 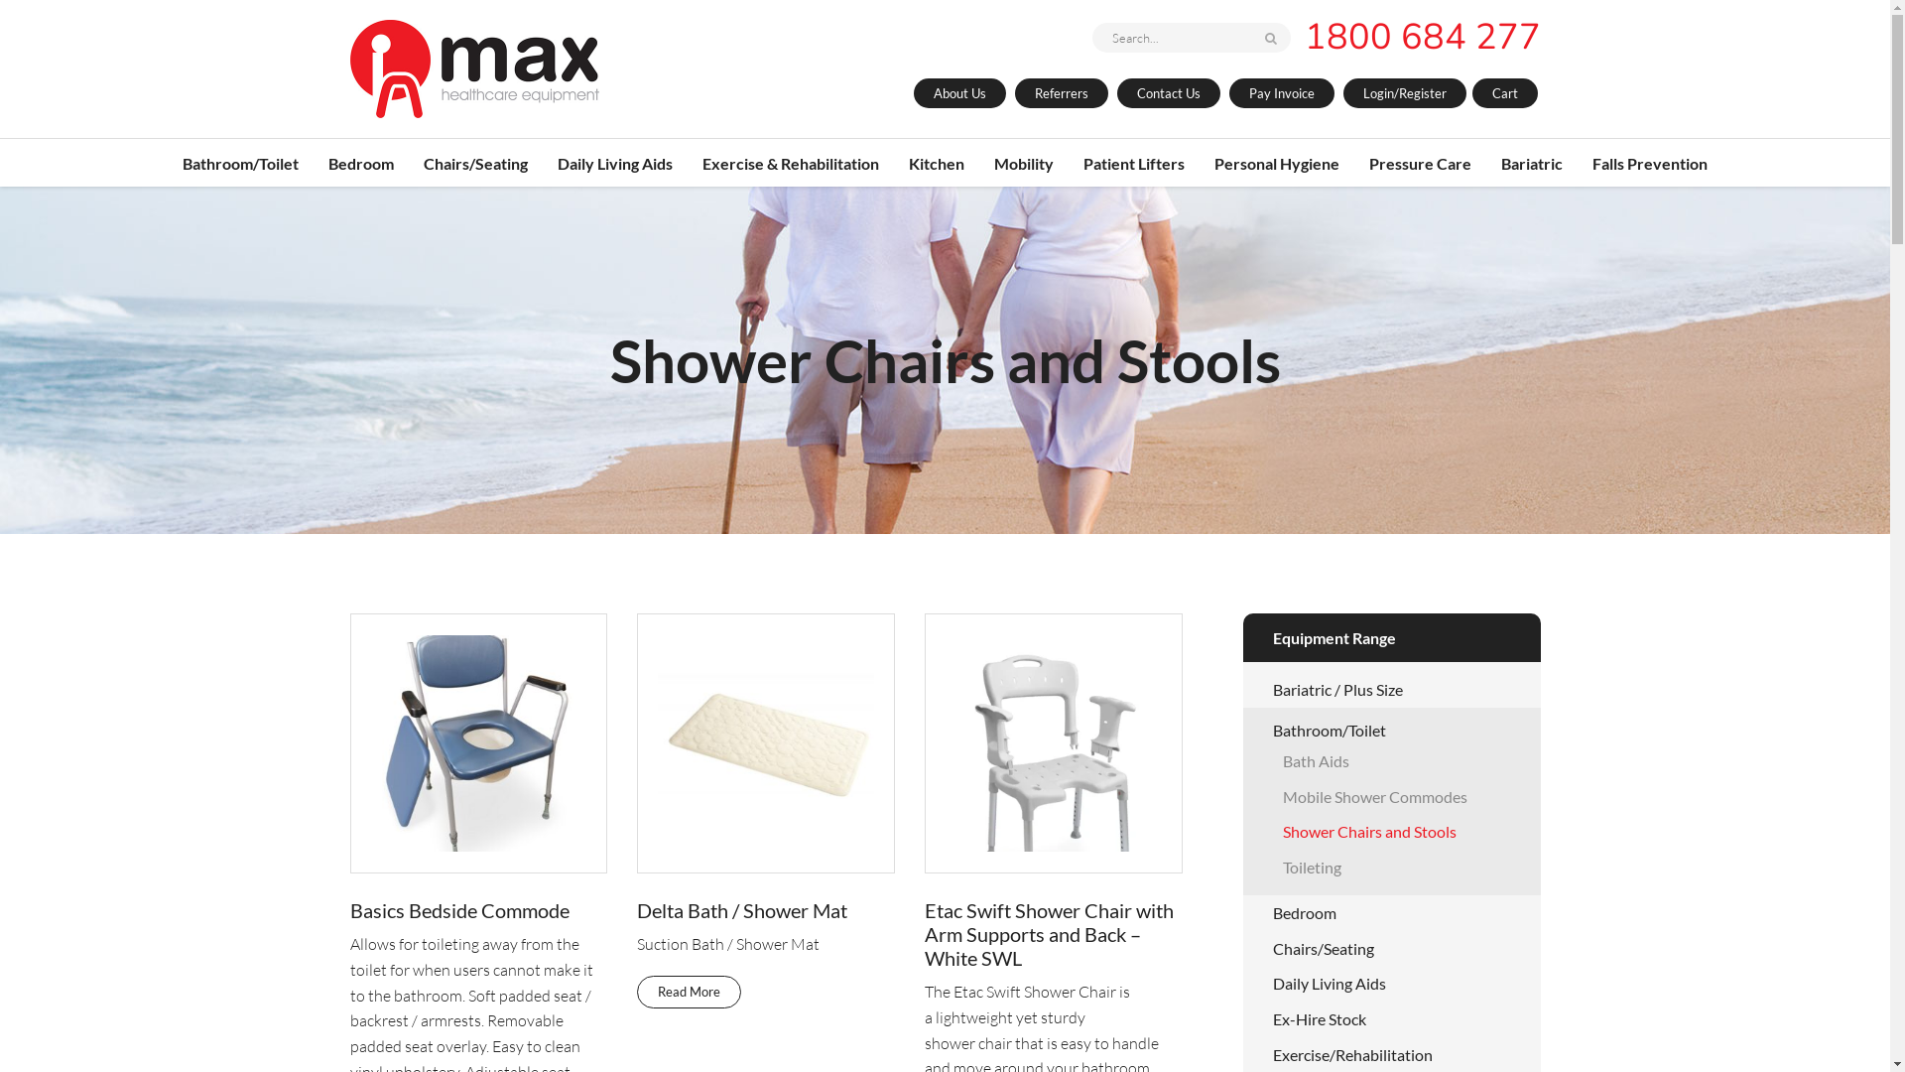 I want to click on Personal Hygiene, so click(x=1277, y=163).